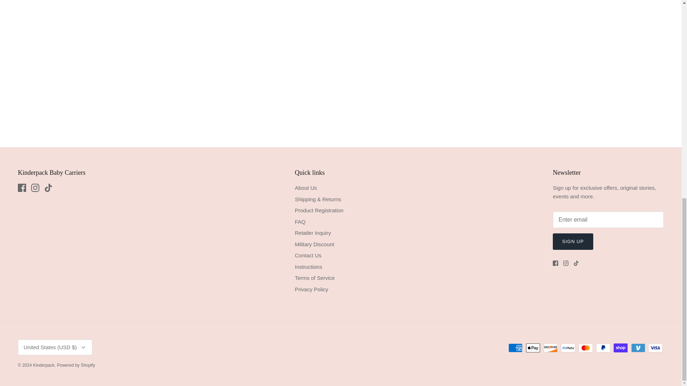 This screenshot has height=386, width=687. I want to click on Instagram, so click(566, 263).